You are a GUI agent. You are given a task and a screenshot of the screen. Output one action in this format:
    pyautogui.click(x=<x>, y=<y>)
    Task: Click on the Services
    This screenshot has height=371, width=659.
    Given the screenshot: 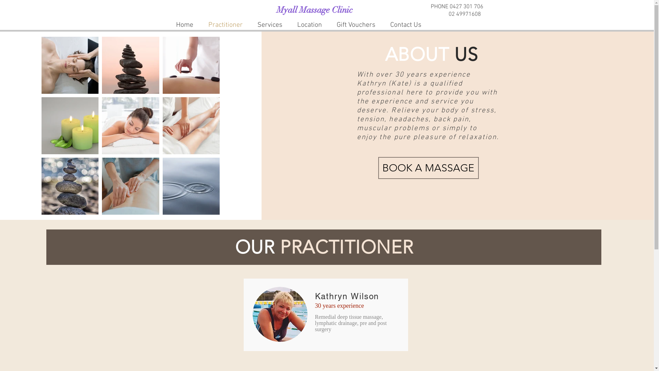 What is the action you would take?
    pyautogui.click(x=270, y=25)
    